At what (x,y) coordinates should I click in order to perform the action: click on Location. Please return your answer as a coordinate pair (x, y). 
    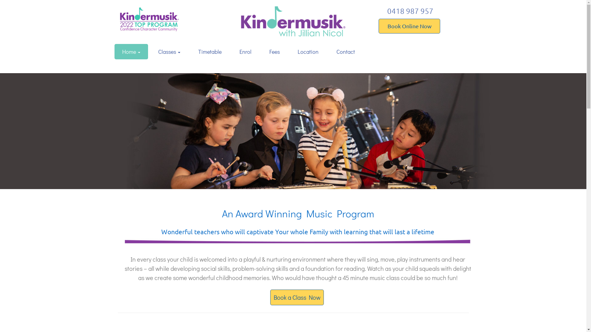
    Looking at the image, I should click on (308, 52).